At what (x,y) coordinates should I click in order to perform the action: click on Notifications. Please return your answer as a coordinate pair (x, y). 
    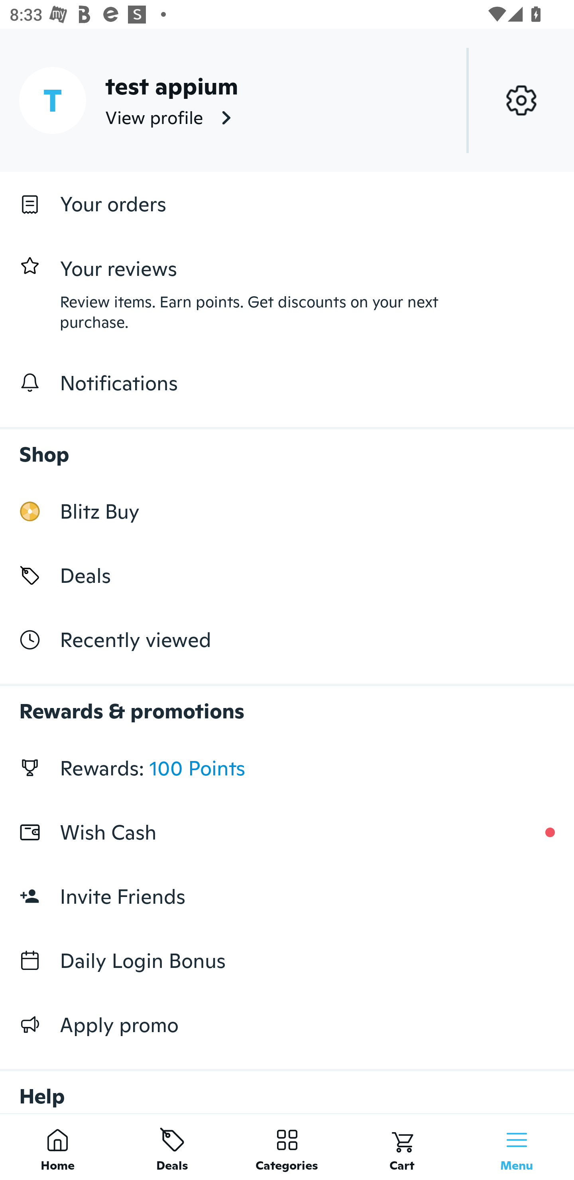
    Looking at the image, I should click on (287, 383).